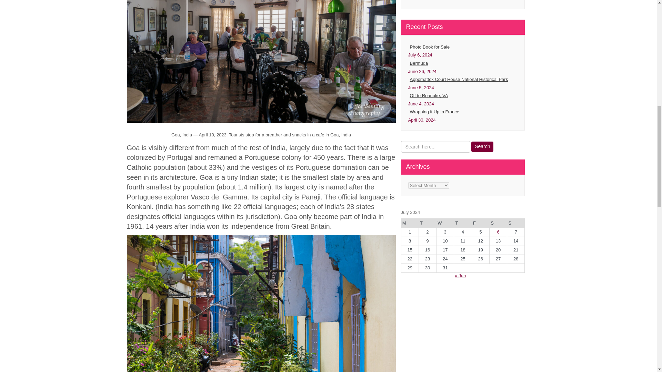  I want to click on Appomattox Court House National Historical Park, so click(463, 80).